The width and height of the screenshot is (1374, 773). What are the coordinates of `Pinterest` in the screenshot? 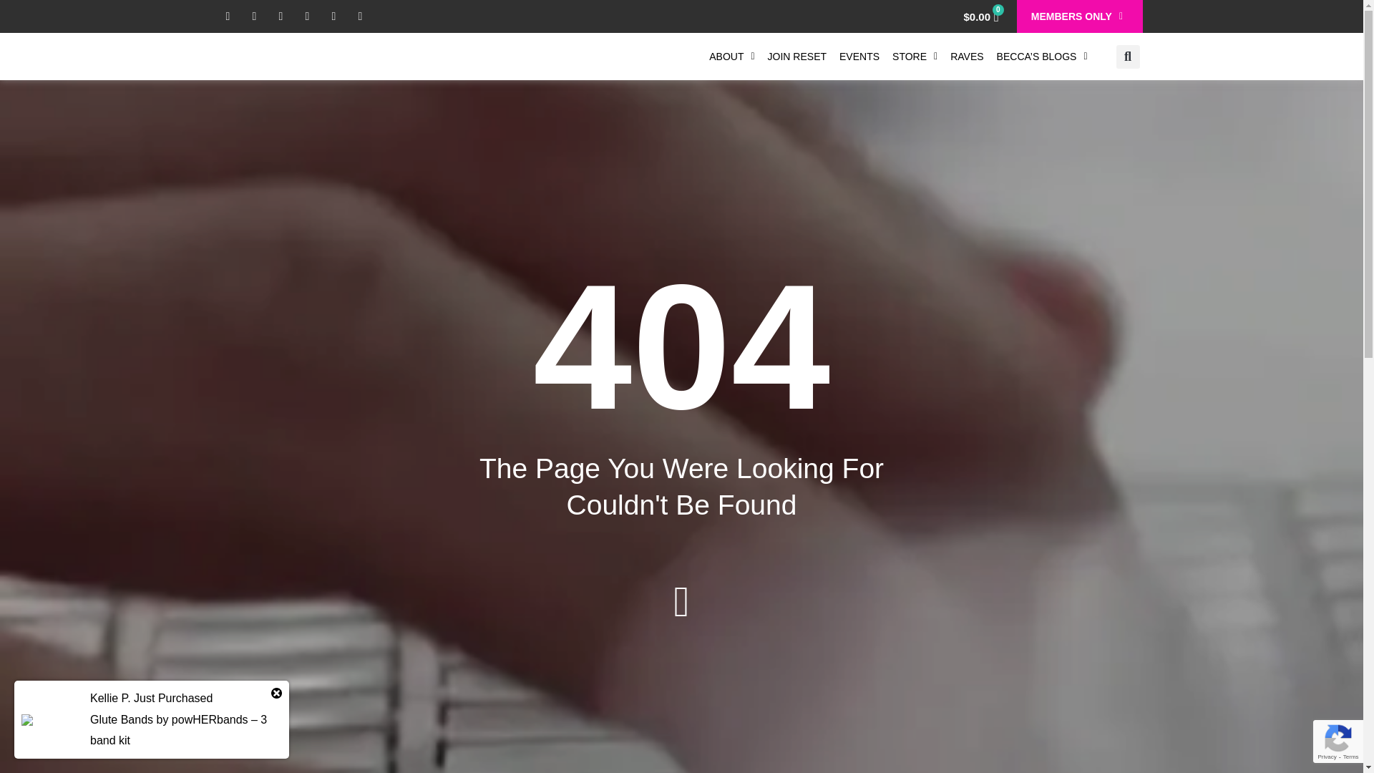 It's located at (361, 16).